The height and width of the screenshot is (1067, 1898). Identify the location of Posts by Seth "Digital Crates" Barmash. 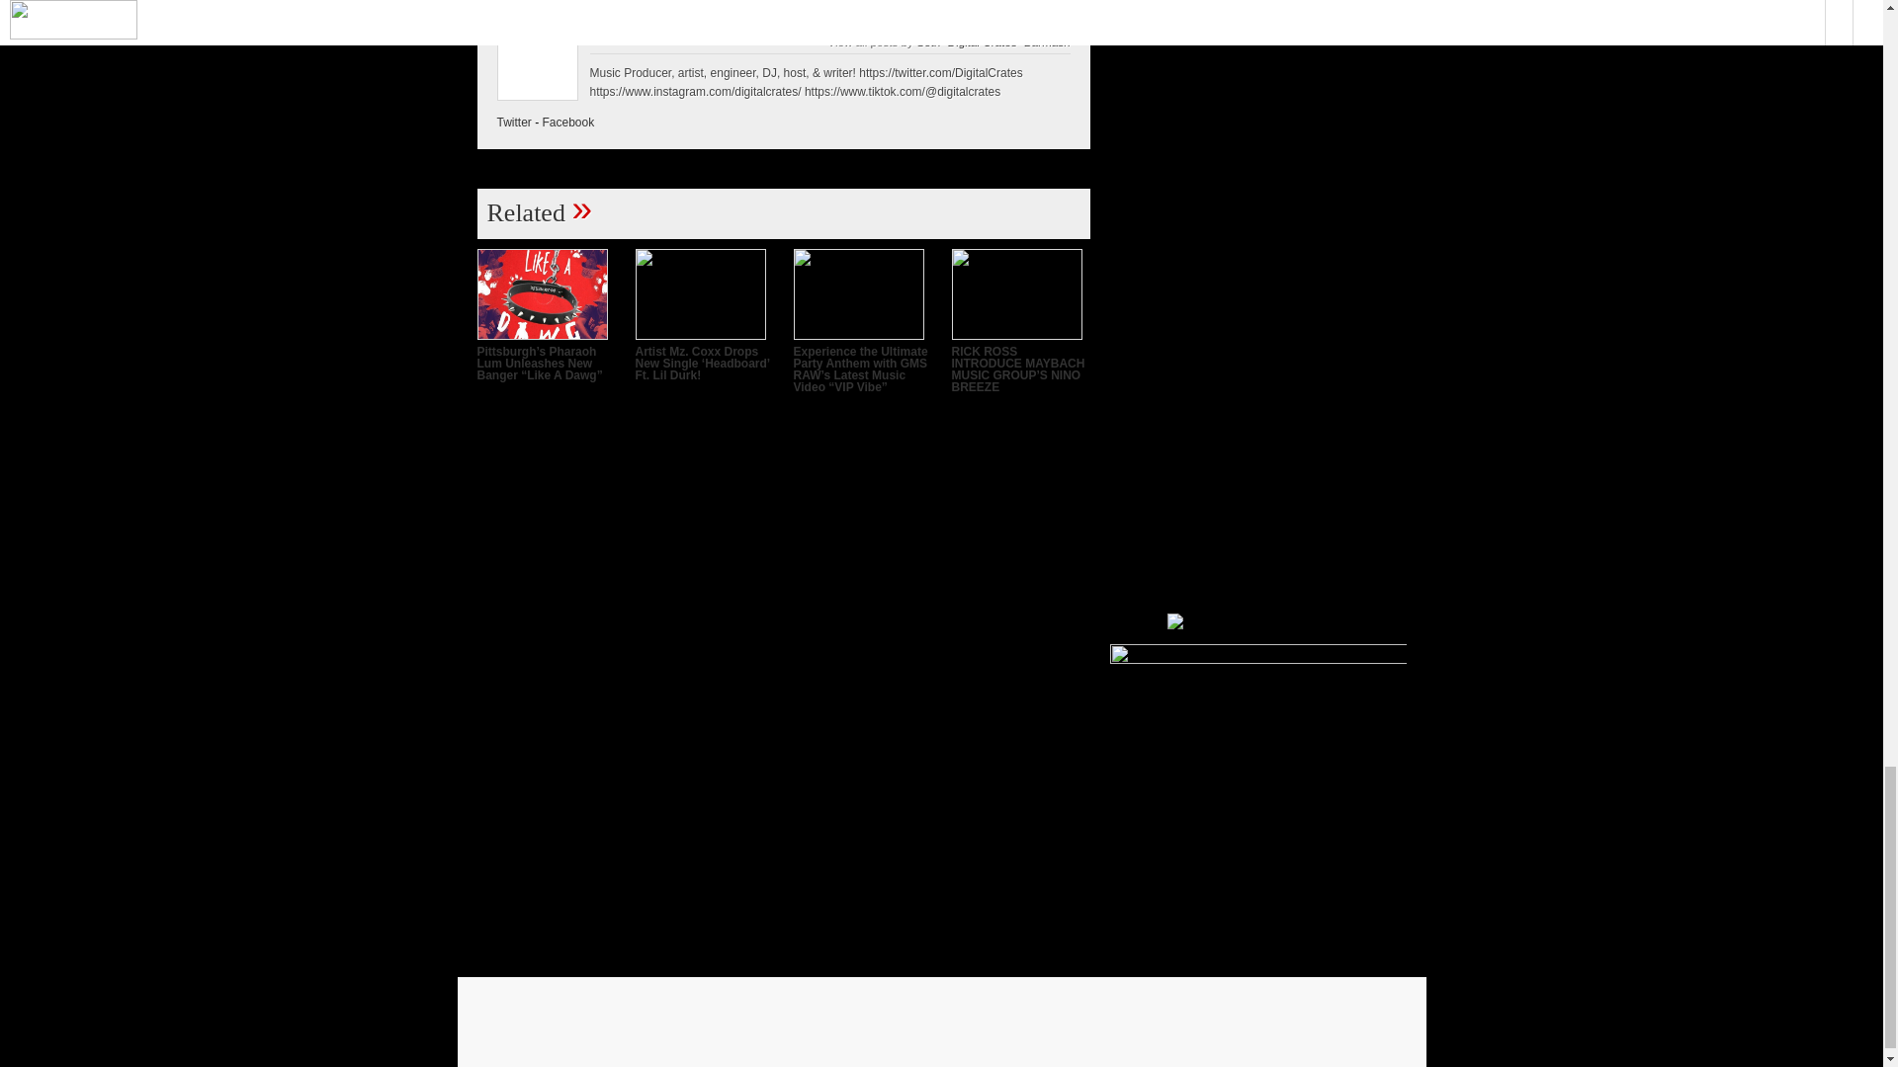
(792, 28).